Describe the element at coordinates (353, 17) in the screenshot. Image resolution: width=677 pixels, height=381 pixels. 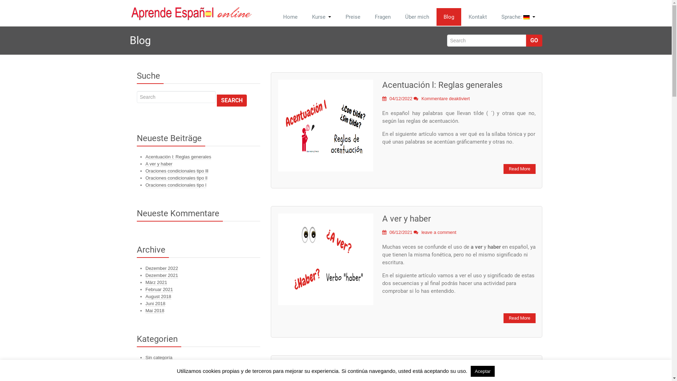
I see `Preise` at that location.